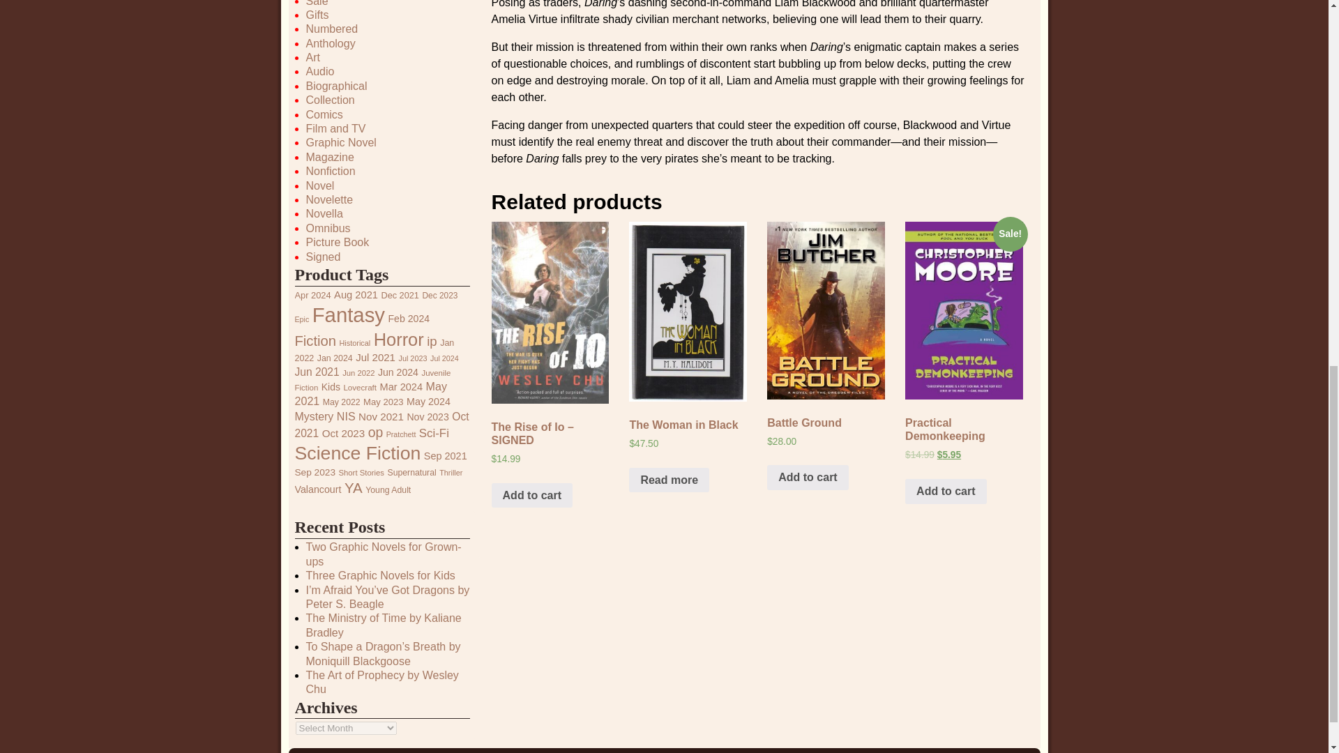 This screenshot has width=1339, height=753. I want to click on Add to cart, so click(808, 478).